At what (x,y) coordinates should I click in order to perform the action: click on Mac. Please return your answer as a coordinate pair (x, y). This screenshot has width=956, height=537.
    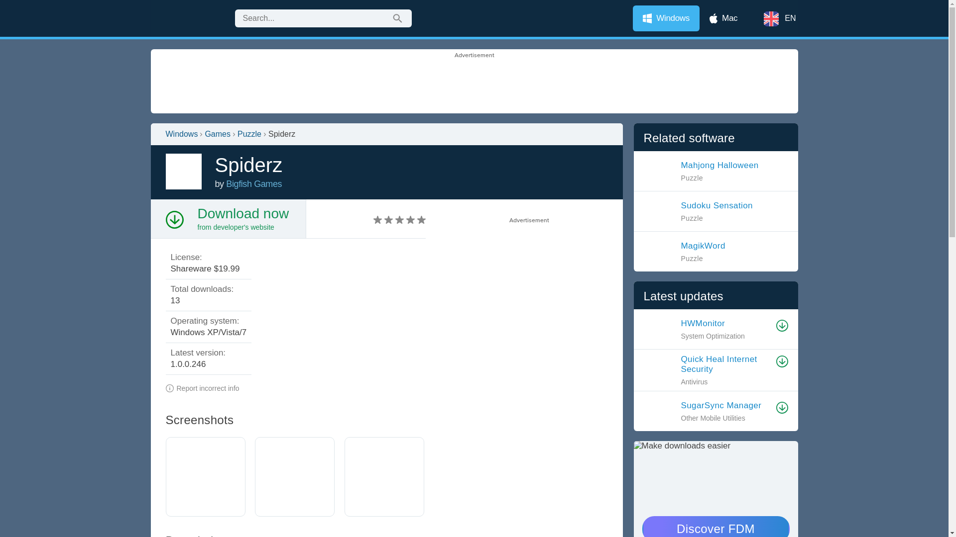
    Looking at the image, I should click on (383, 220).